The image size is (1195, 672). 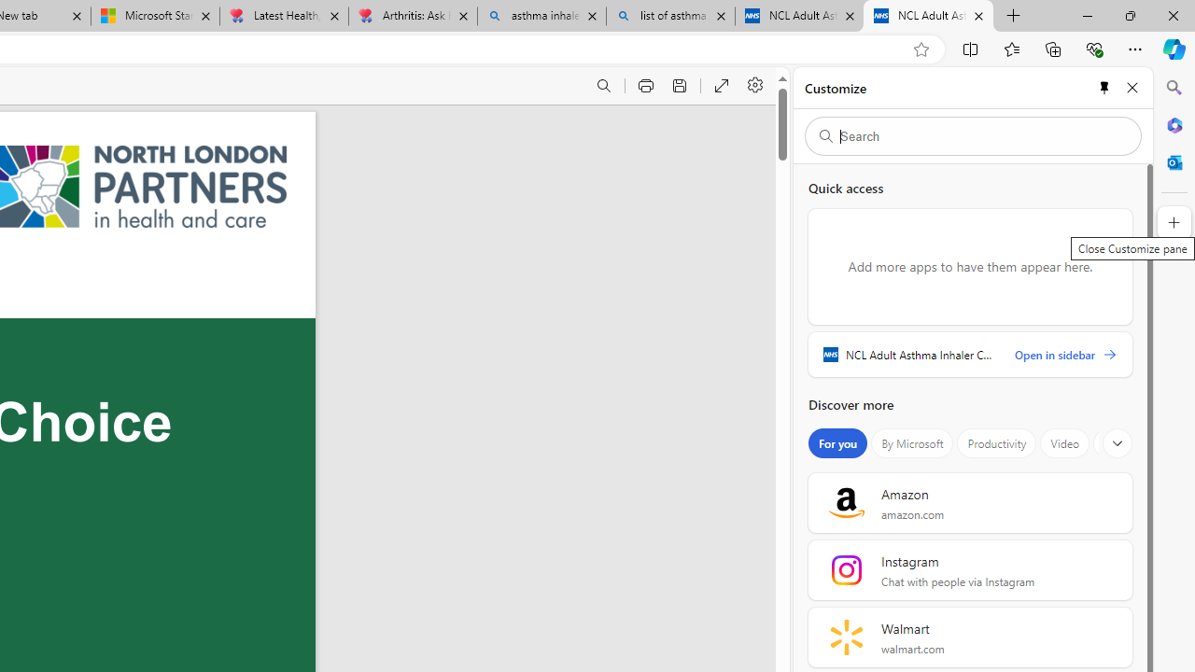 I want to click on Video, so click(x=1064, y=443).